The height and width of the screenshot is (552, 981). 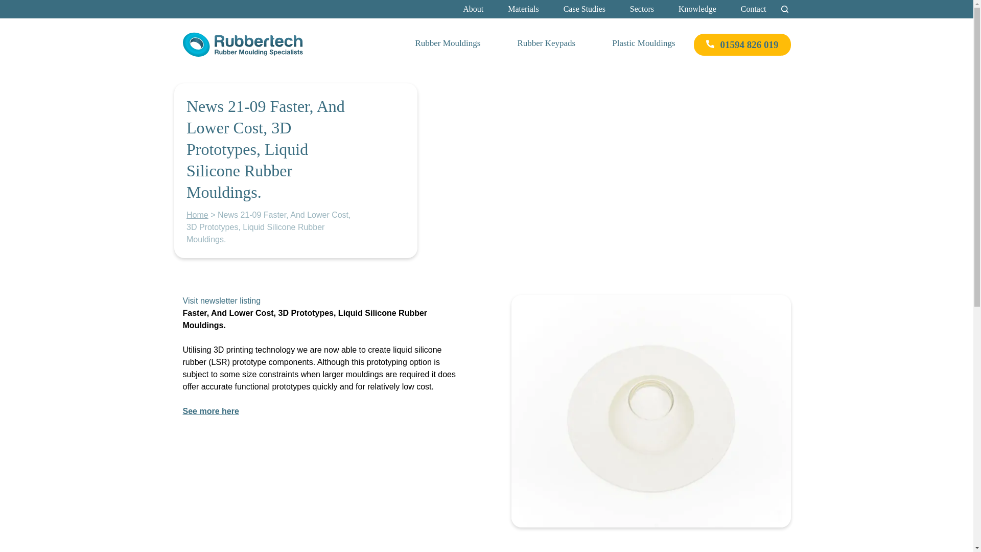 What do you see at coordinates (546, 44) in the screenshot?
I see `Rubber Keypads` at bounding box center [546, 44].